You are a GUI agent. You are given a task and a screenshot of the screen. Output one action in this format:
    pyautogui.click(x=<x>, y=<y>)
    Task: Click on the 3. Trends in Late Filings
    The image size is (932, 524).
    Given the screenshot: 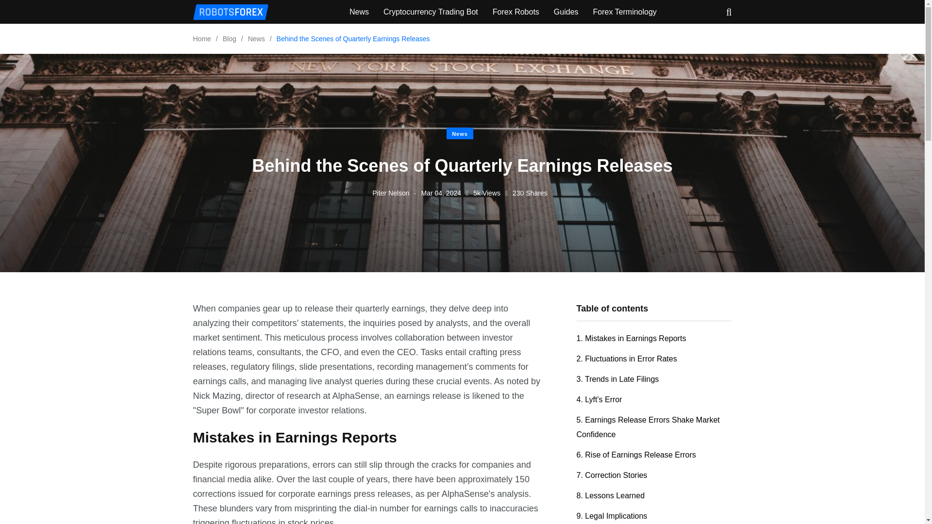 What is the action you would take?
    pyautogui.click(x=617, y=379)
    